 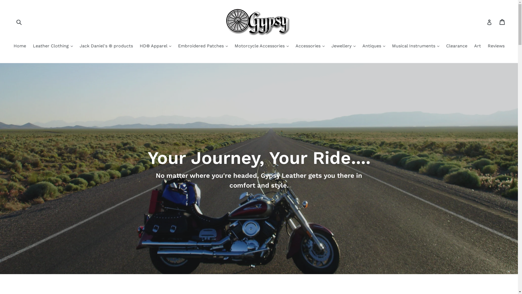 What do you see at coordinates (489, 22) in the screenshot?
I see `Log in` at bounding box center [489, 22].